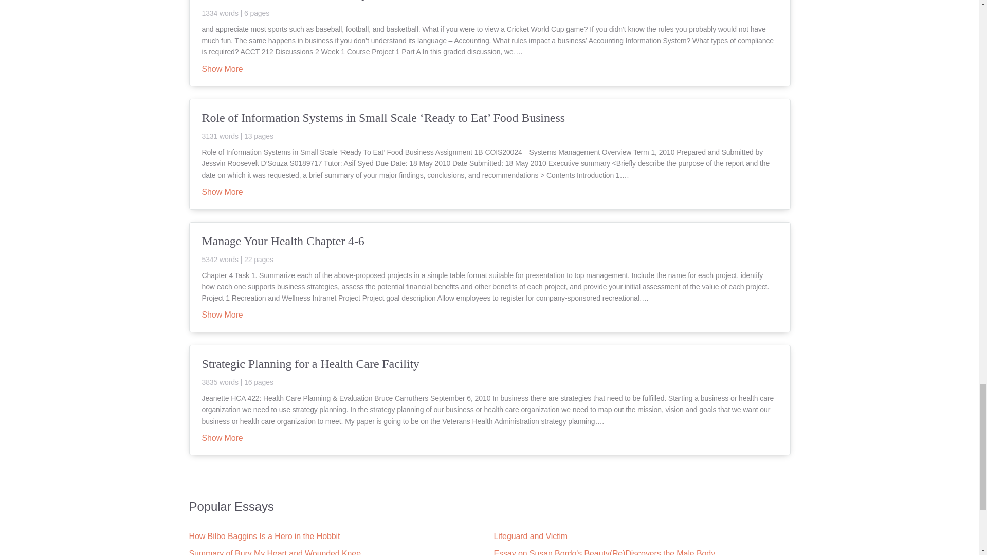 The height and width of the screenshot is (555, 987). What do you see at coordinates (222, 193) in the screenshot?
I see `Show More` at bounding box center [222, 193].